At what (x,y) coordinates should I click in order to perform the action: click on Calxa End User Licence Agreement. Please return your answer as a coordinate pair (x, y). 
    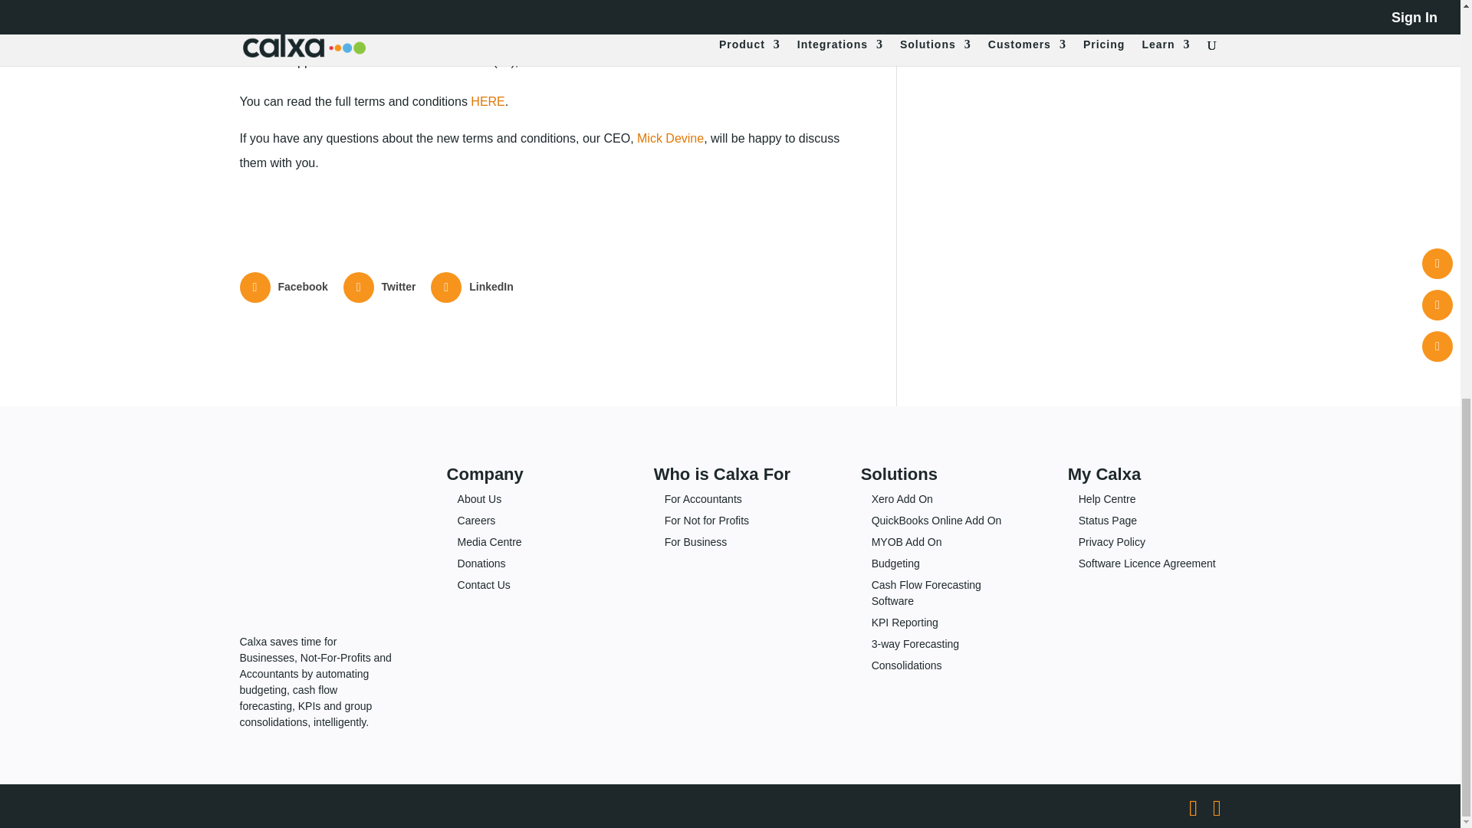
    Looking at the image, I should click on (488, 101).